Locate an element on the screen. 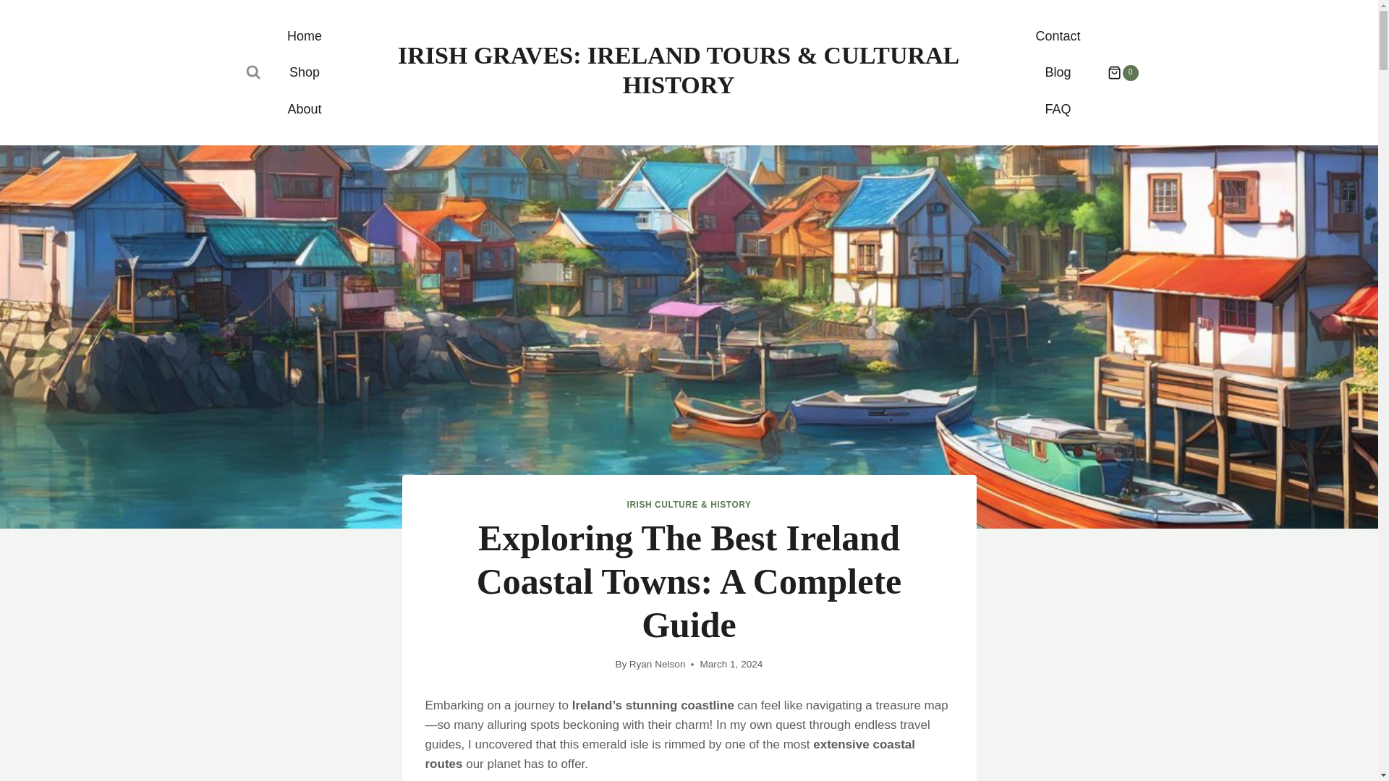 This screenshot has height=781, width=1389. Ryan Nelson is located at coordinates (657, 664).